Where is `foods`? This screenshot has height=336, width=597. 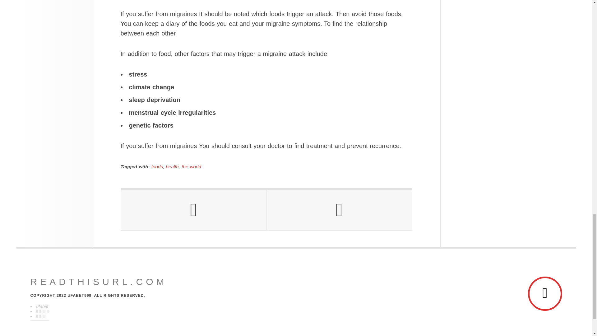 foods is located at coordinates (157, 167).